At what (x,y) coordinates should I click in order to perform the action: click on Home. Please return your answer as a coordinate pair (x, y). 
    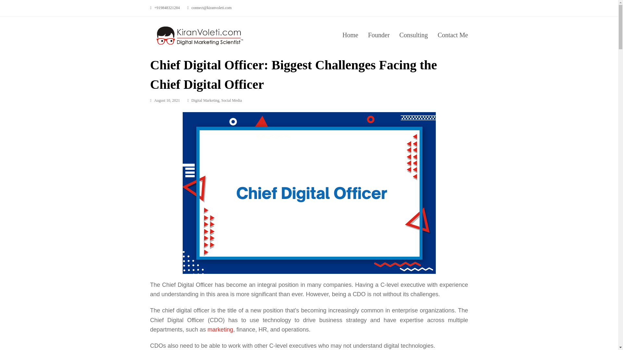
    Looking at the image, I should click on (350, 36).